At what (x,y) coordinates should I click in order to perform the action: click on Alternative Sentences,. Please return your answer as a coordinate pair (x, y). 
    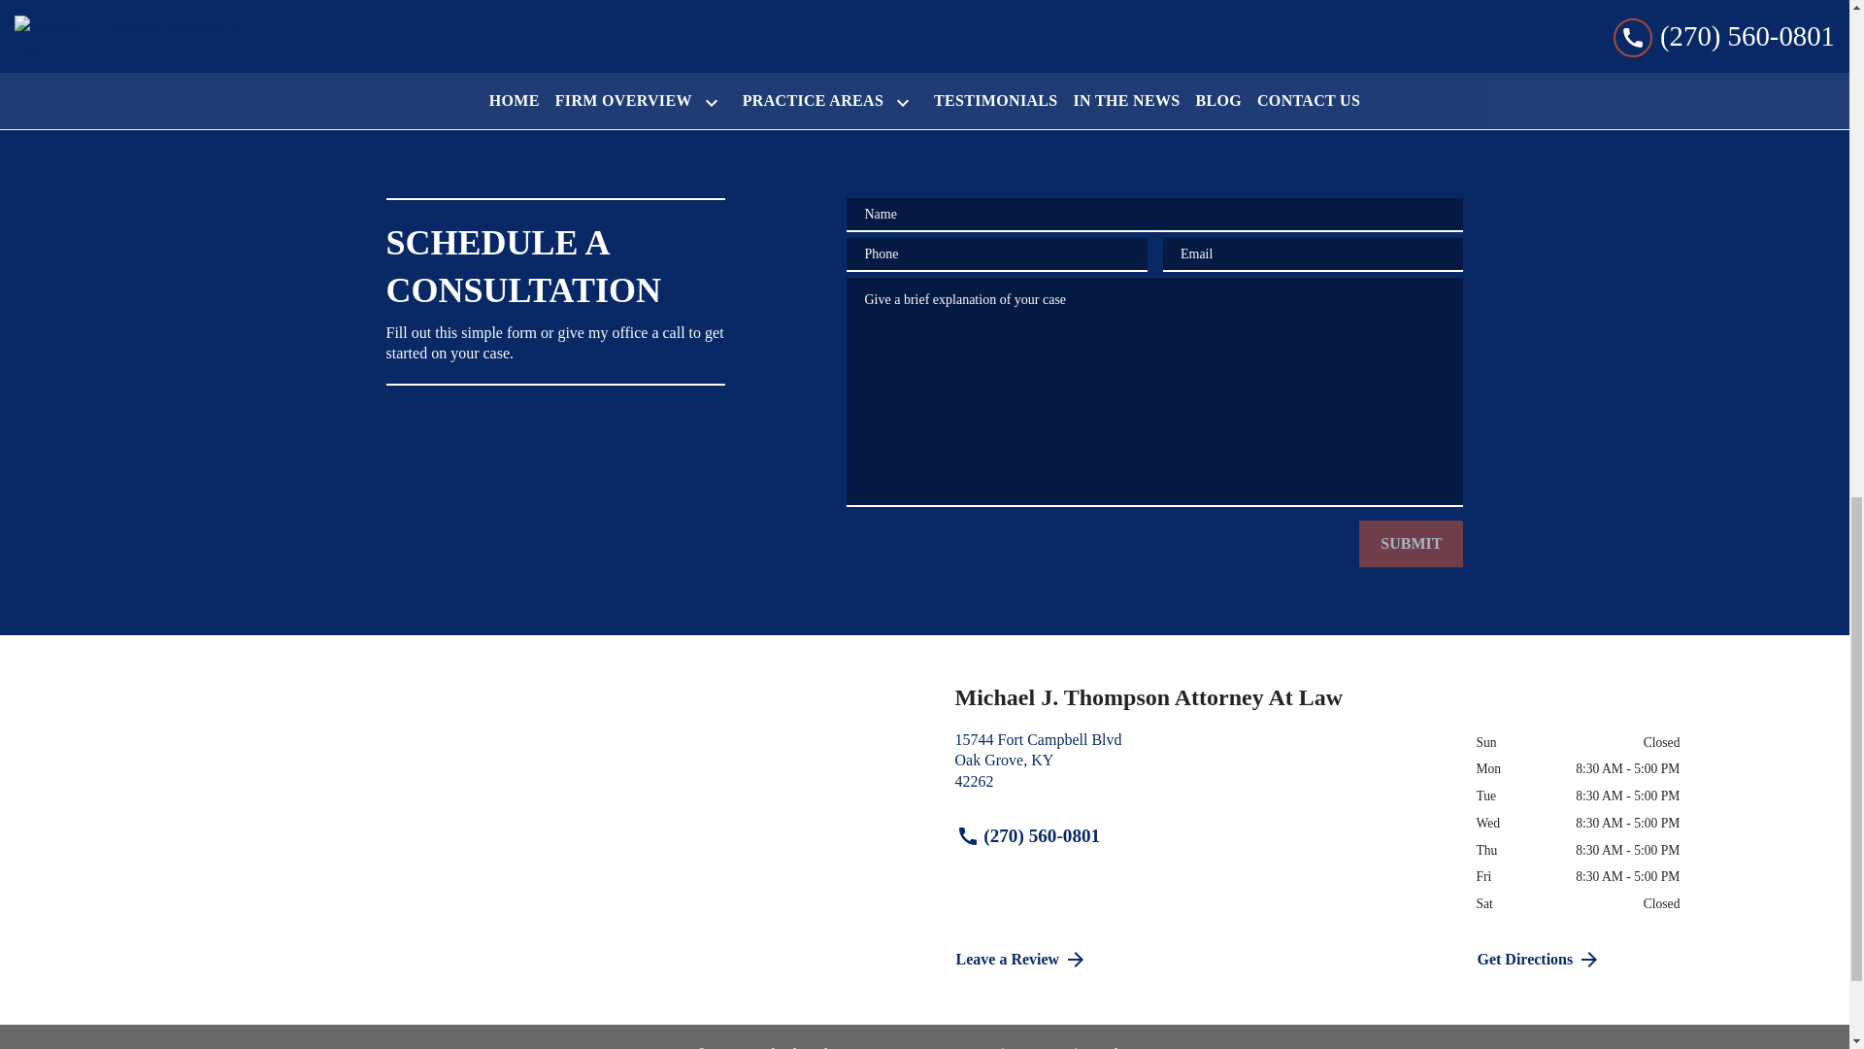
    Looking at the image, I should click on (579, 57).